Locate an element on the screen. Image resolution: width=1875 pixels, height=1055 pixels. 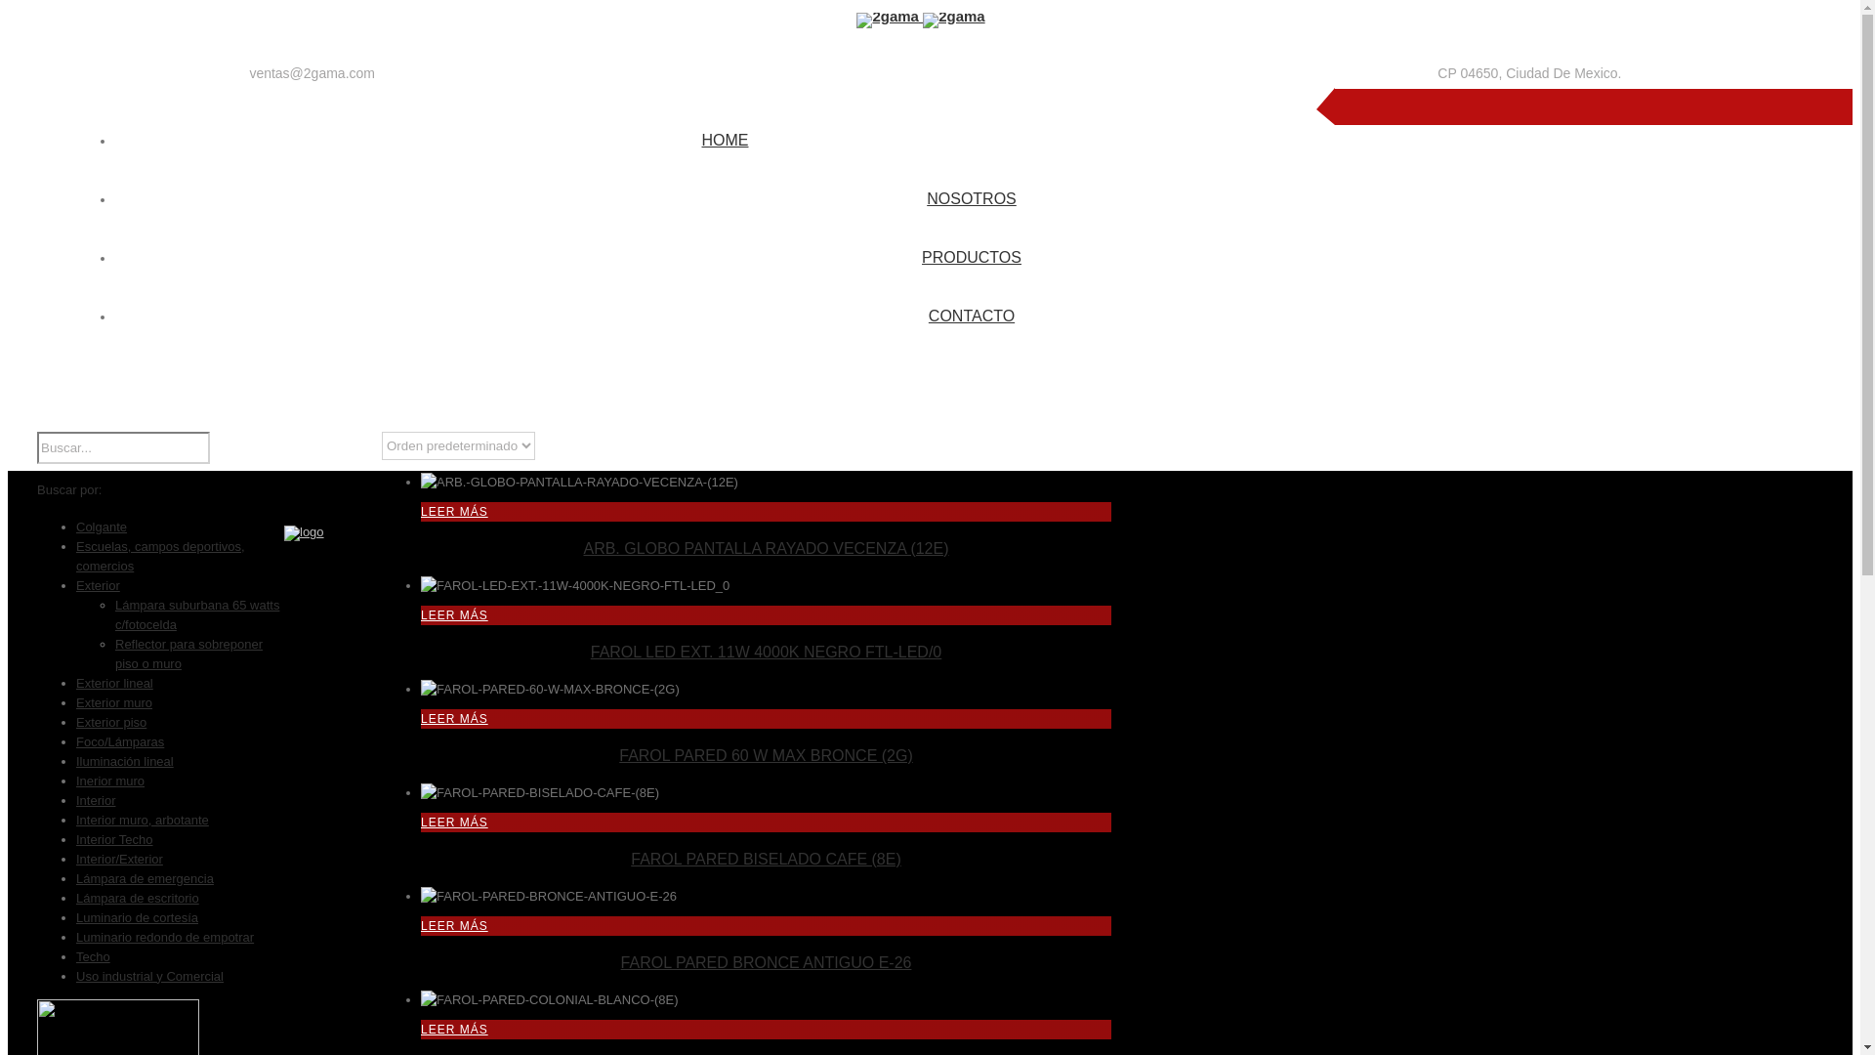
CONTACTO is located at coordinates (972, 315).